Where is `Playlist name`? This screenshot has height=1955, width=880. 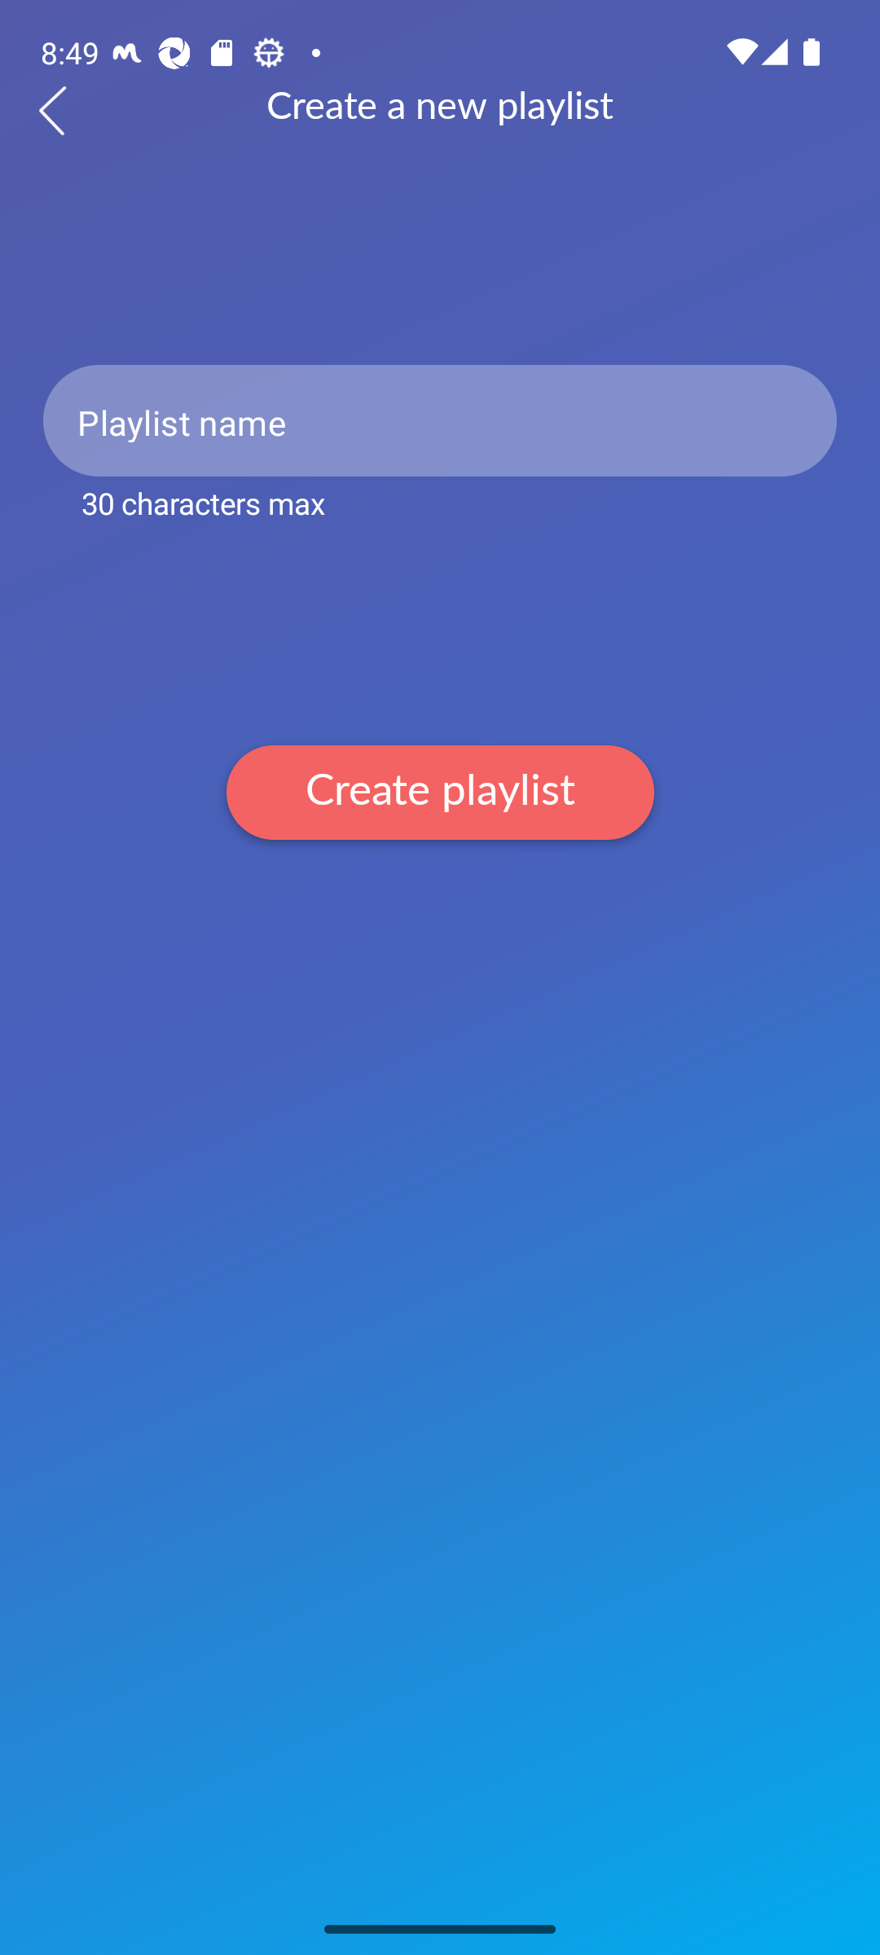
Playlist name is located at coordinates (440, 420).